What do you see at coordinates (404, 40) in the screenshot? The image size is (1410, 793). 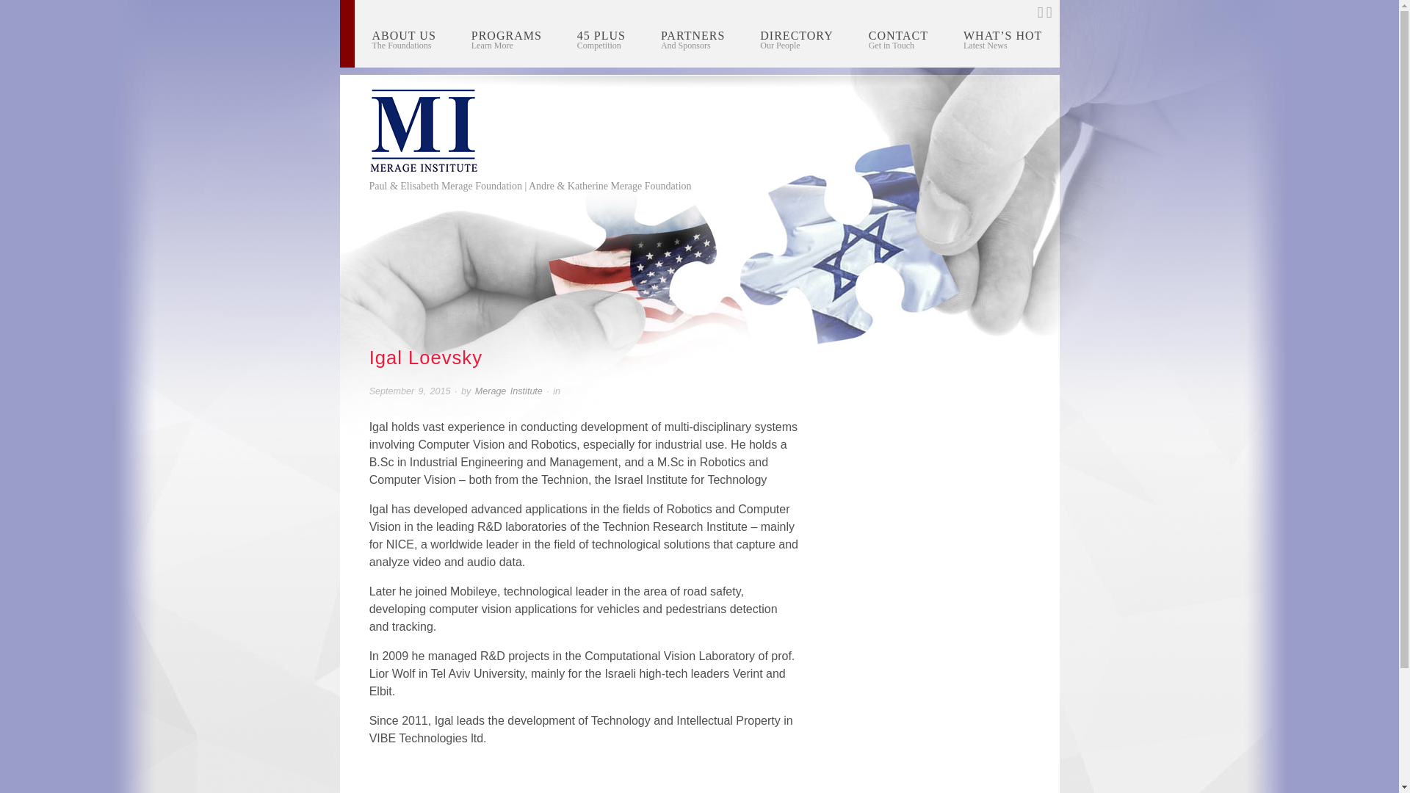 I see `Wednesday, September 9th, 2015, 12:02 am` at bounding box center [404, 40].